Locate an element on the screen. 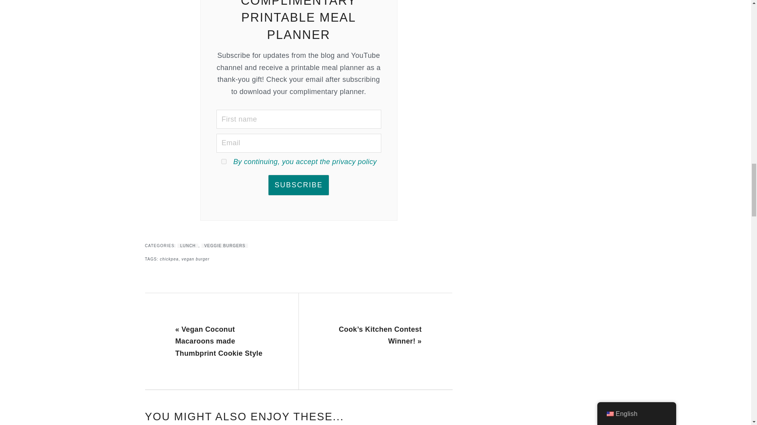 This screenshot has height=425, width=757. VEGGIE BURGERS is located at coordinates (225, 246).